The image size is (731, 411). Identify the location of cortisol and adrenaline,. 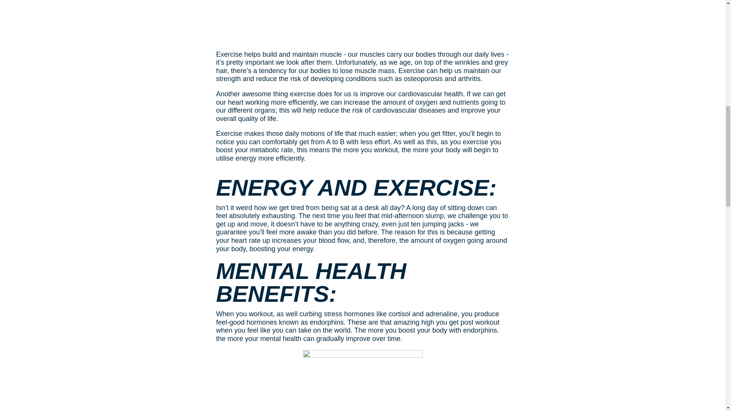
(424, 314).